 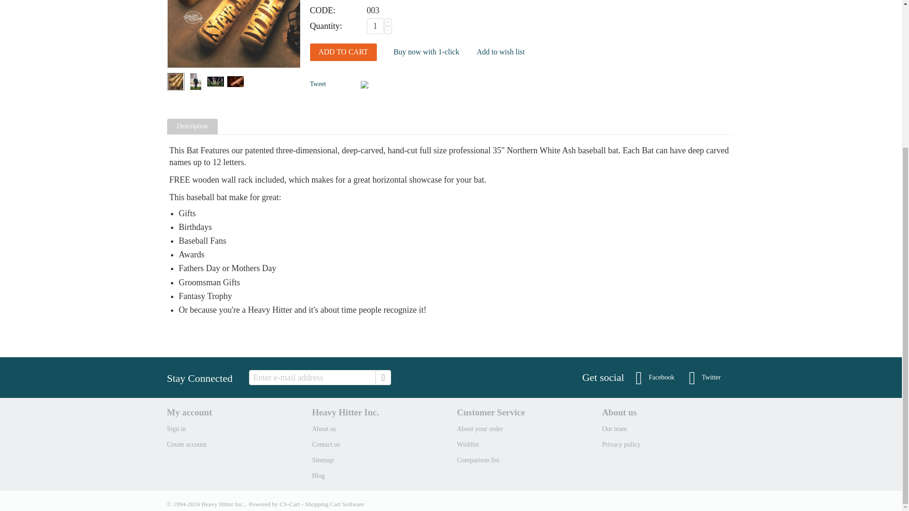 I want to click on Close Up Best Man Bat with Laser Personalization, so click(x=235, y=81).